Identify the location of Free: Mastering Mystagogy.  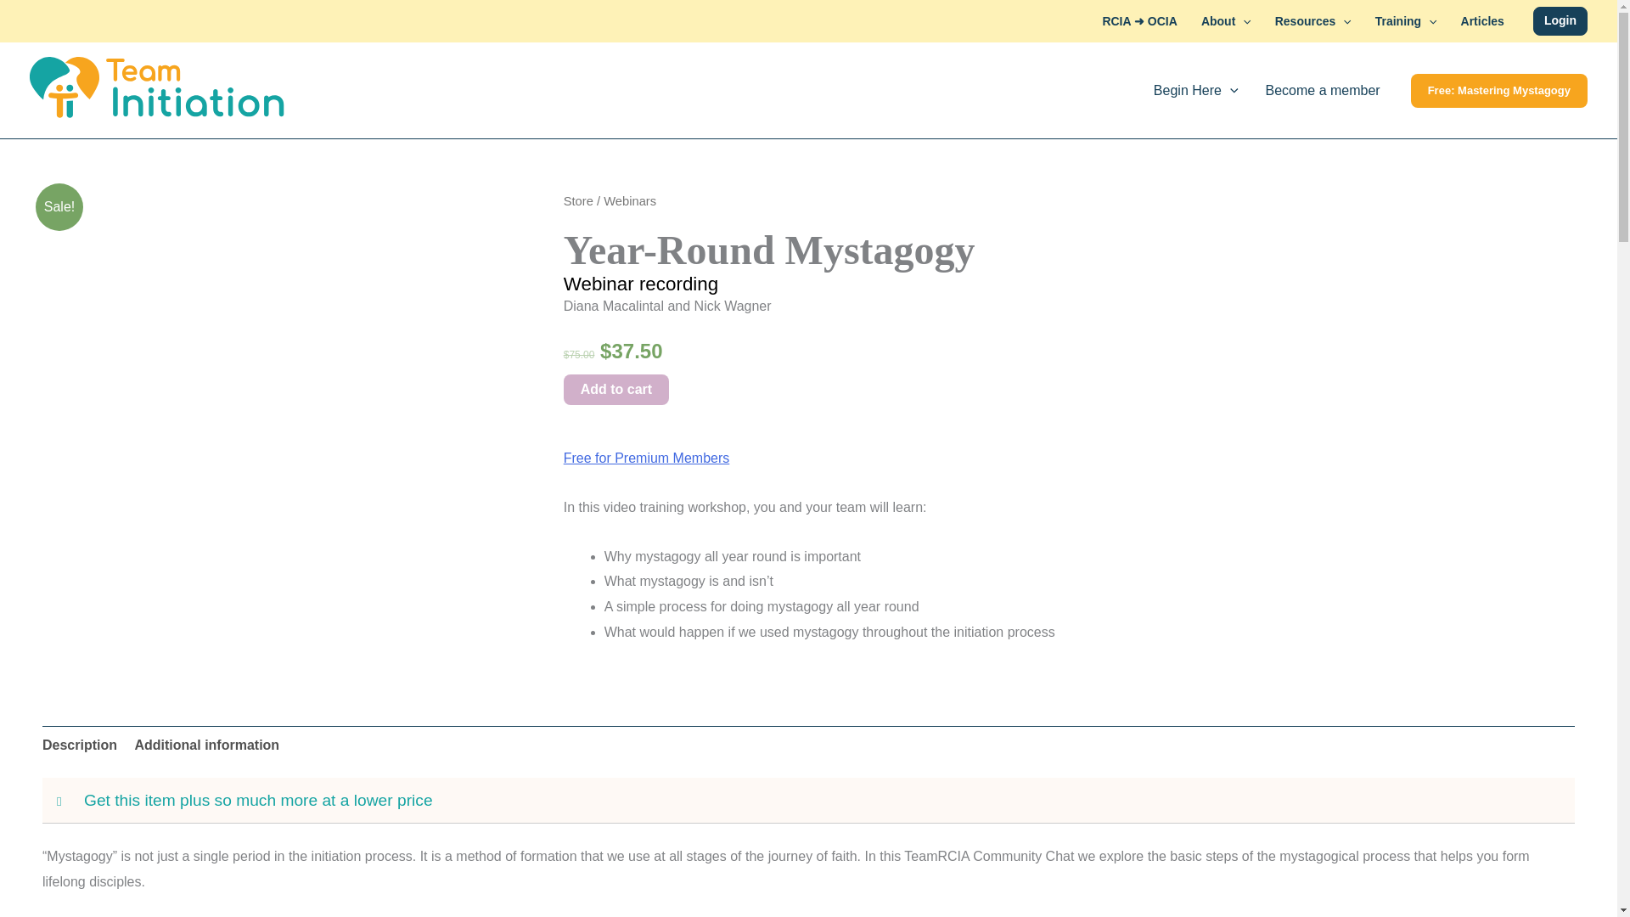
(1499, 91).